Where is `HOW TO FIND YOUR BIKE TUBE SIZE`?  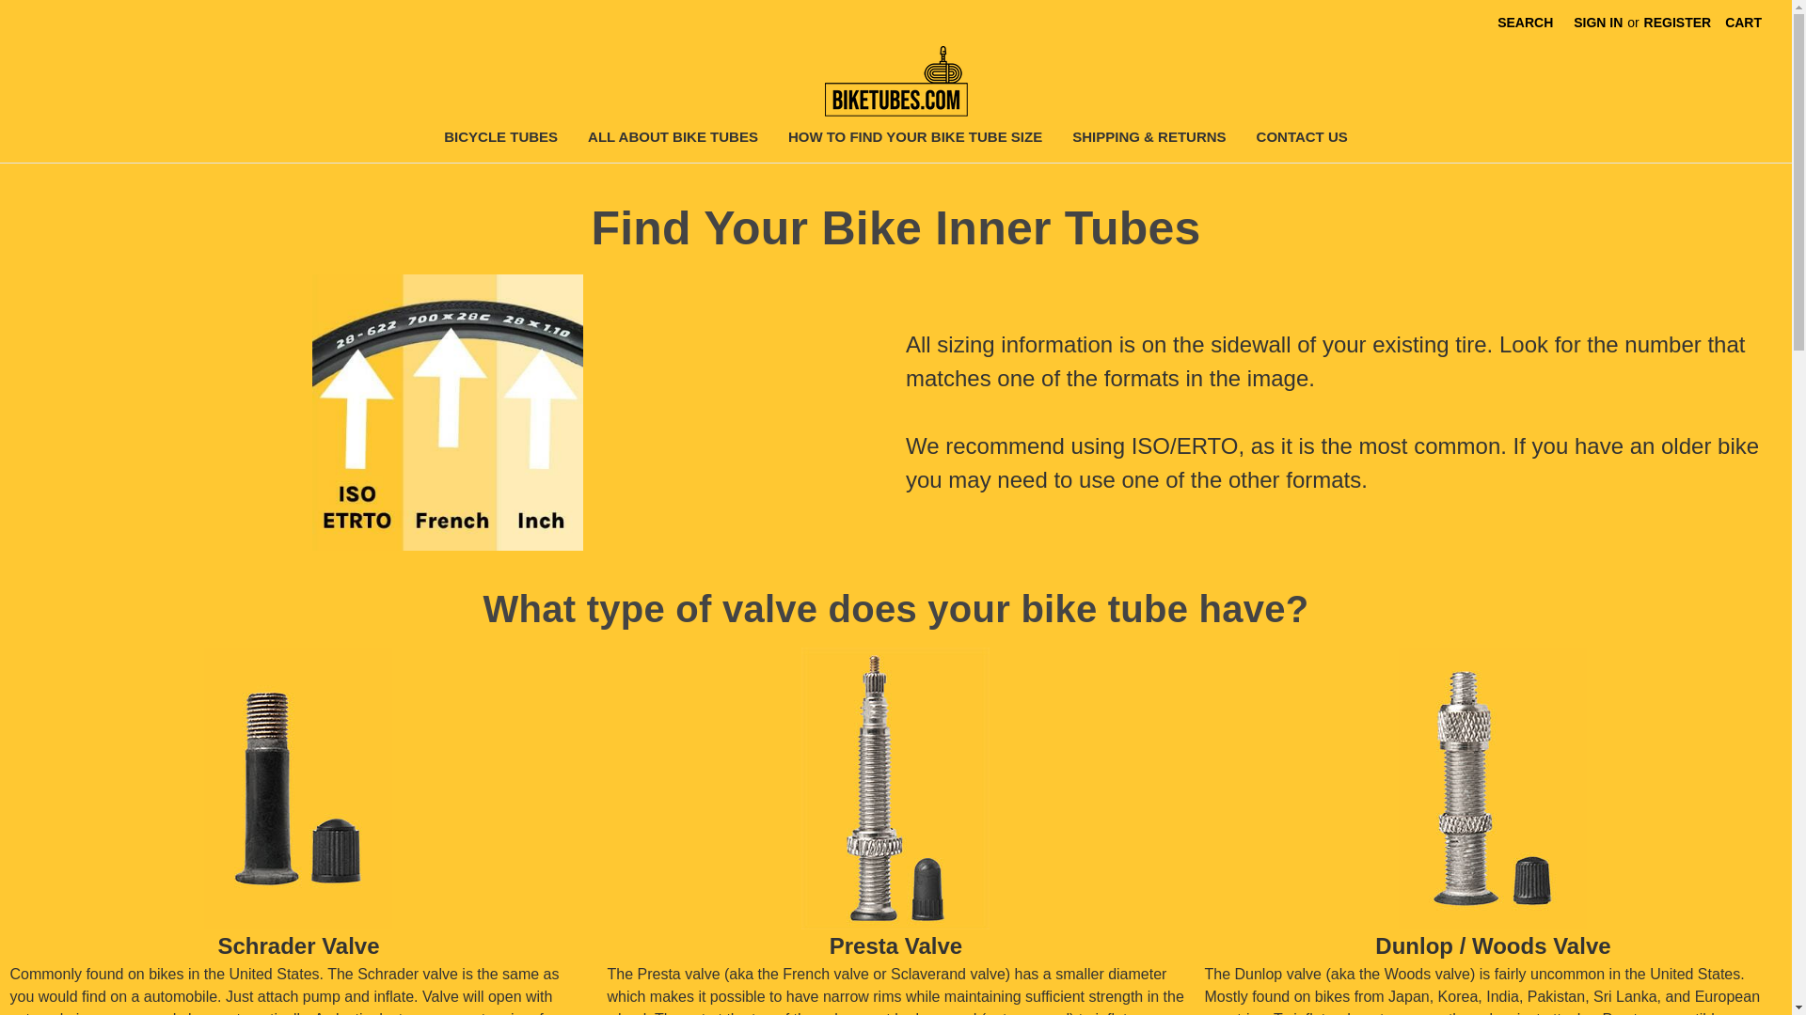
HOW TO FIND YOUR BIKE TUBE SIZE is located at coordinates (914, 139).